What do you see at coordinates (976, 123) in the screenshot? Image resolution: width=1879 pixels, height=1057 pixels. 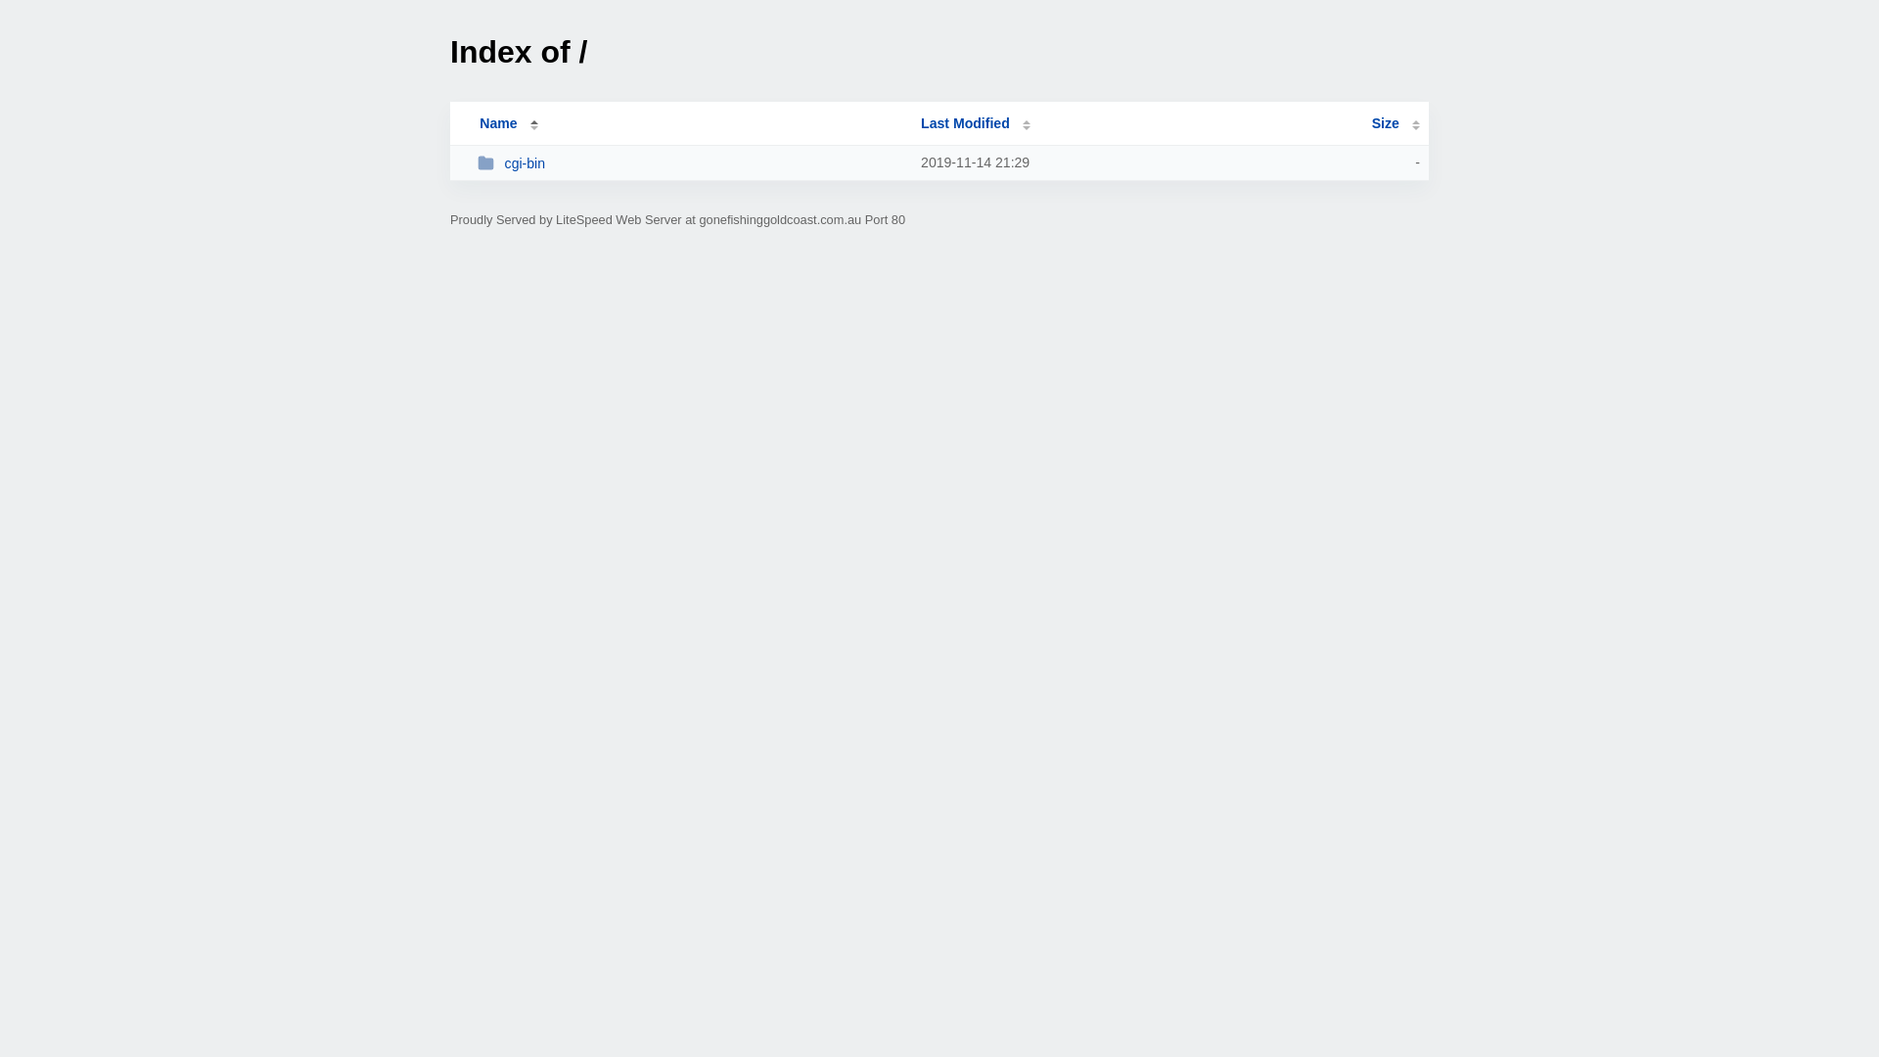 I see `Last Modified` at bounding box center [976, 123].